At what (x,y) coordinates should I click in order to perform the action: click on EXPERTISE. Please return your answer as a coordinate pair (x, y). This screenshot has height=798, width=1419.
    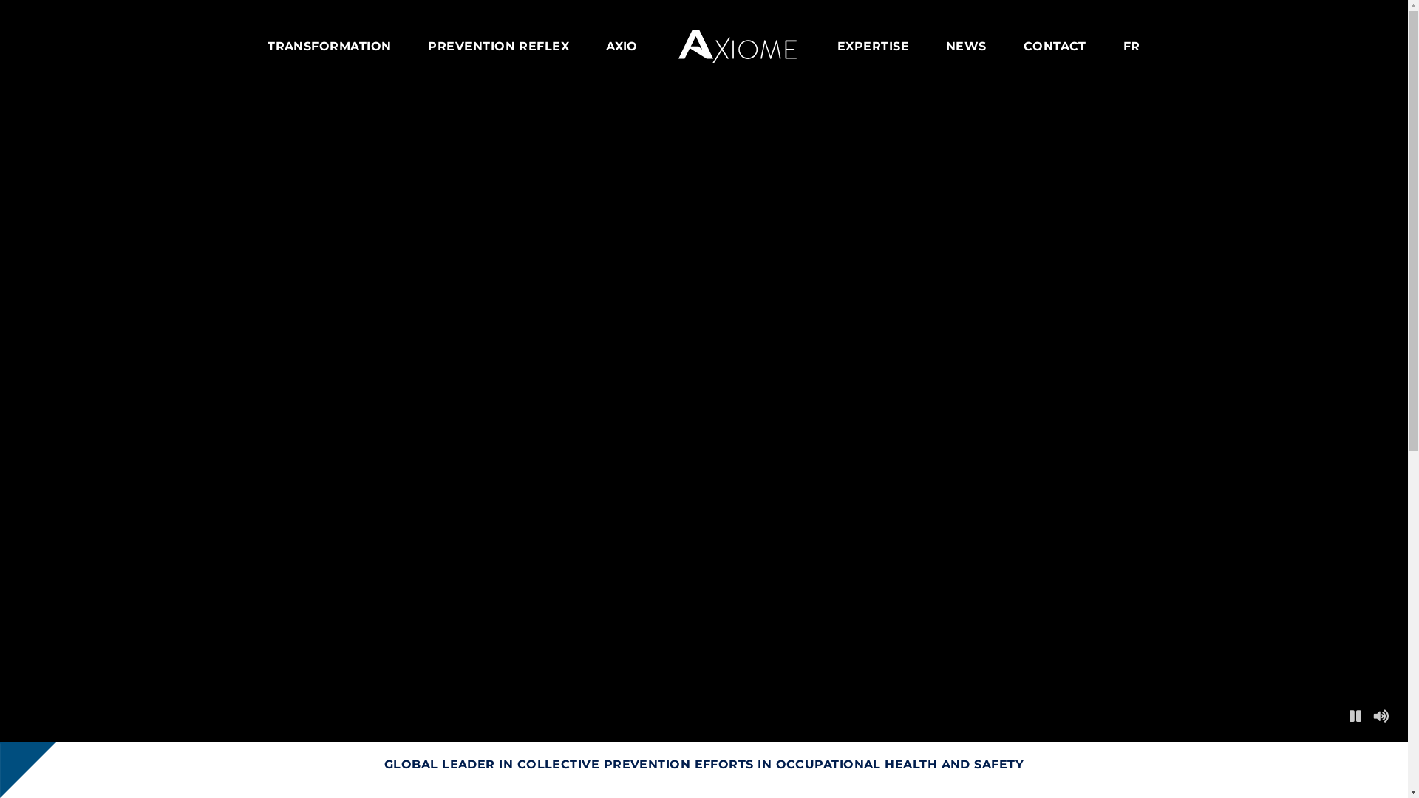
    Looking at the image, I should click on (874, 47).